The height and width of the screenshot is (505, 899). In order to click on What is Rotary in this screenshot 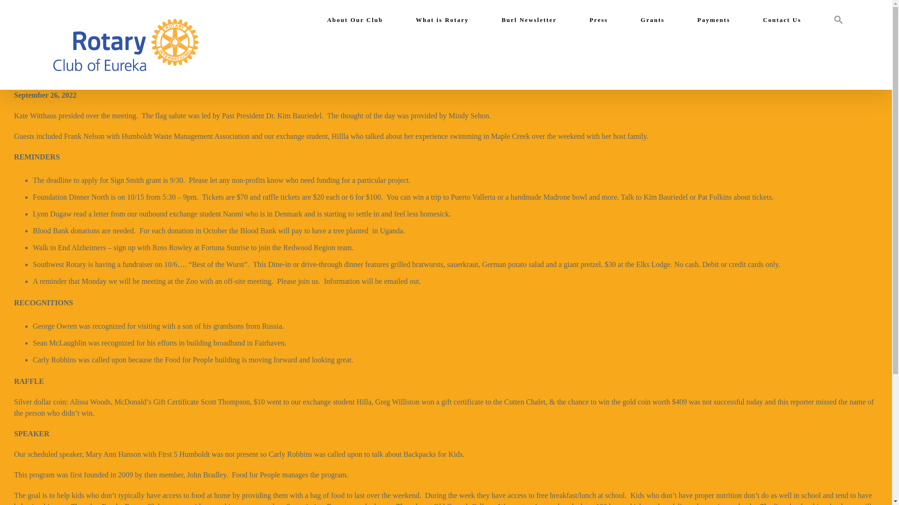, I will do `click(442, 20)`.